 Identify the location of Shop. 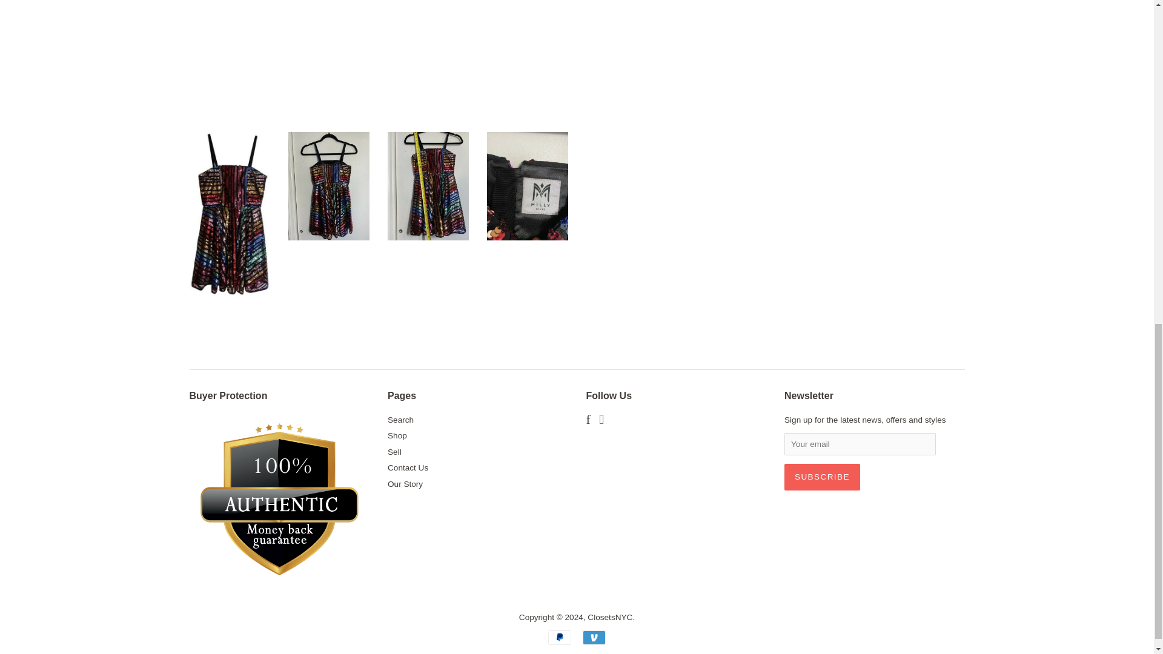
(397, 435).